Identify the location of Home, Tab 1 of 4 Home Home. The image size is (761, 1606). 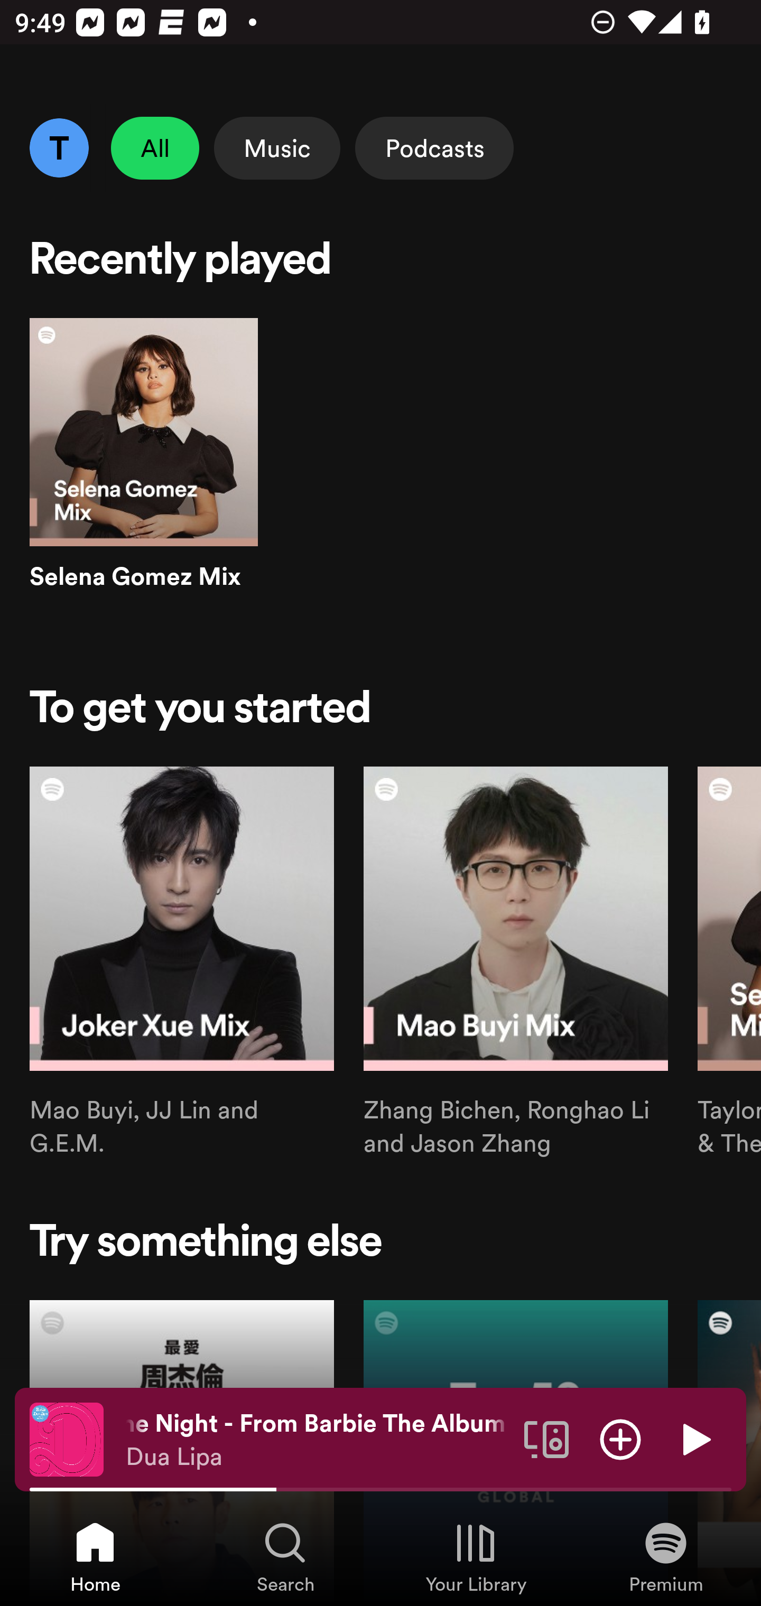
(95, 1556).